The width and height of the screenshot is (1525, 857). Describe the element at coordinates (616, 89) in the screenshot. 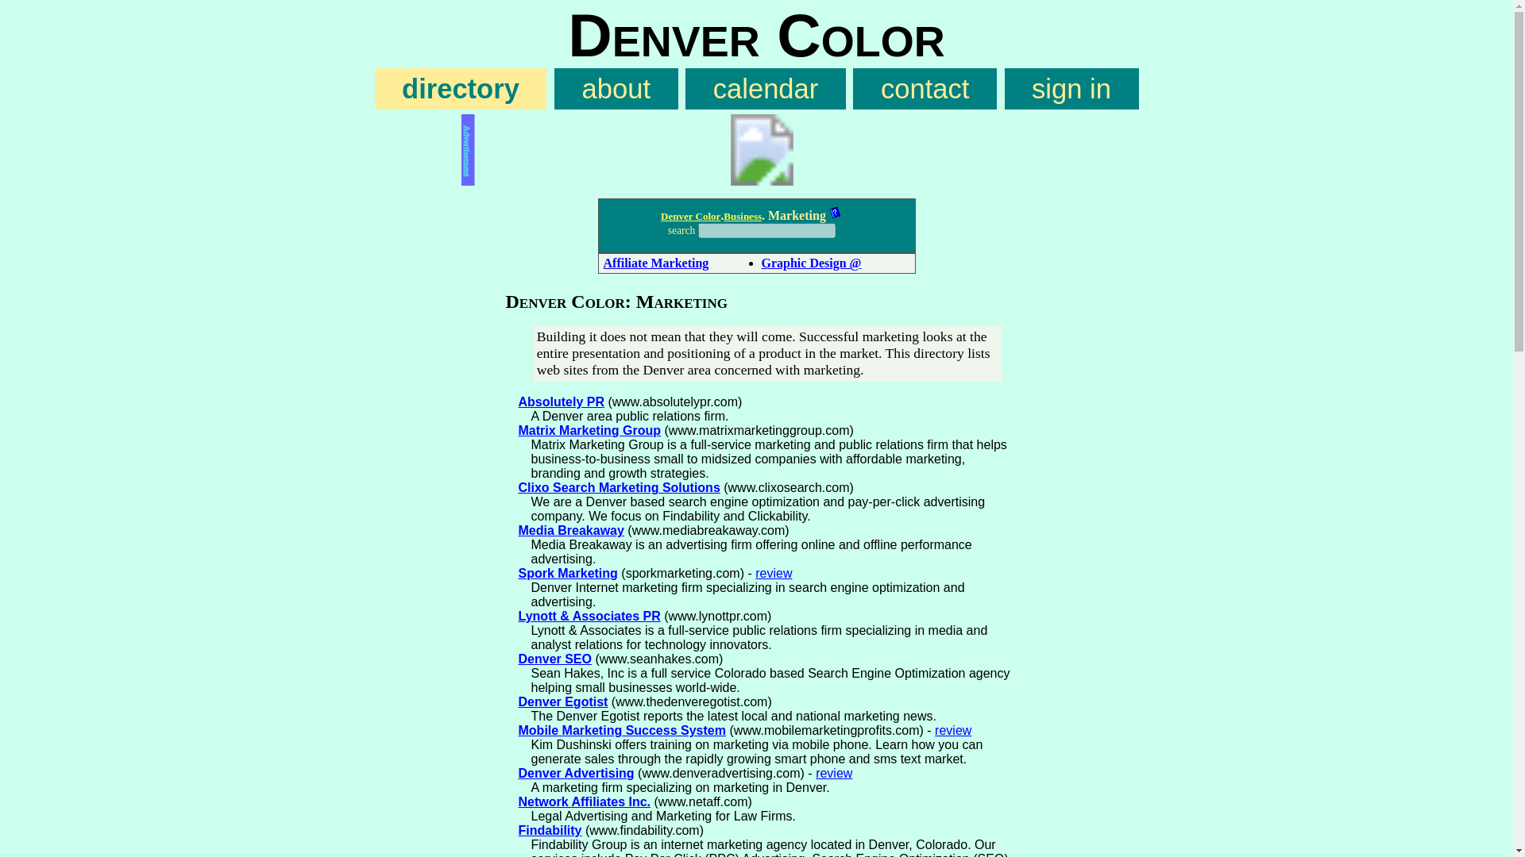

I see `about` at that location.